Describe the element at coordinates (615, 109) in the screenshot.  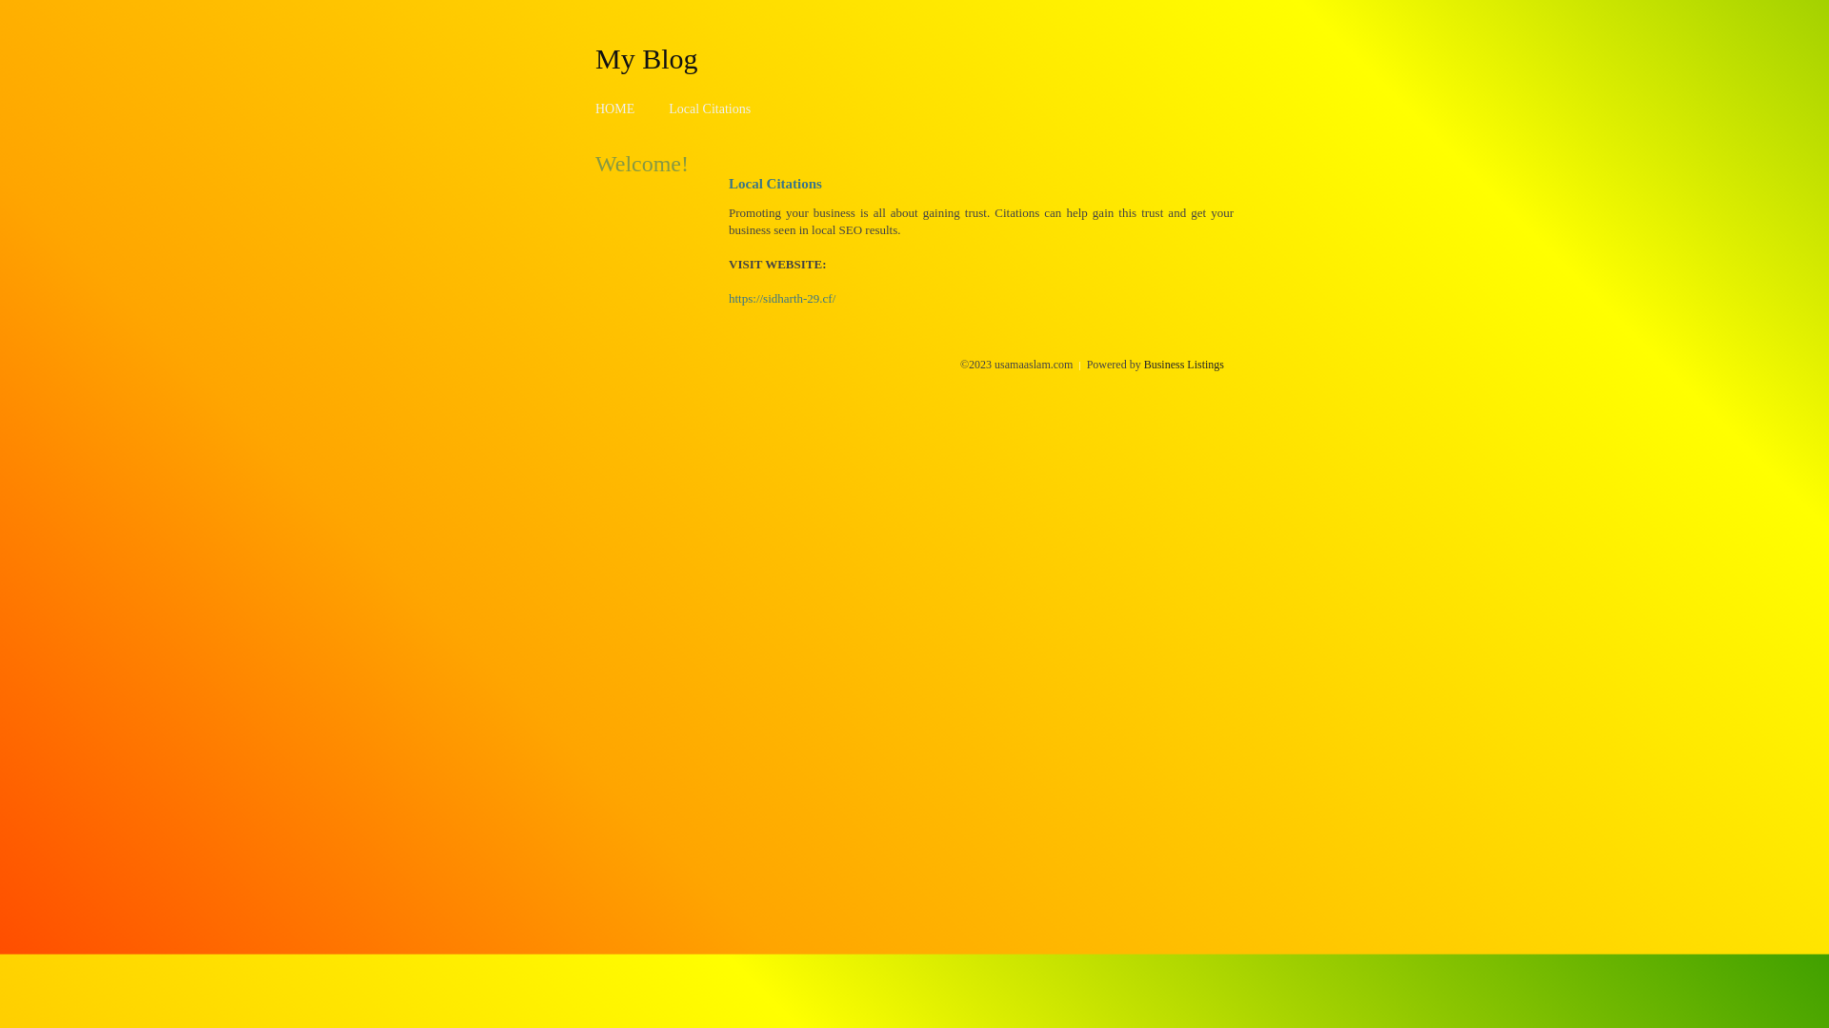
I see `HOME` at that location.